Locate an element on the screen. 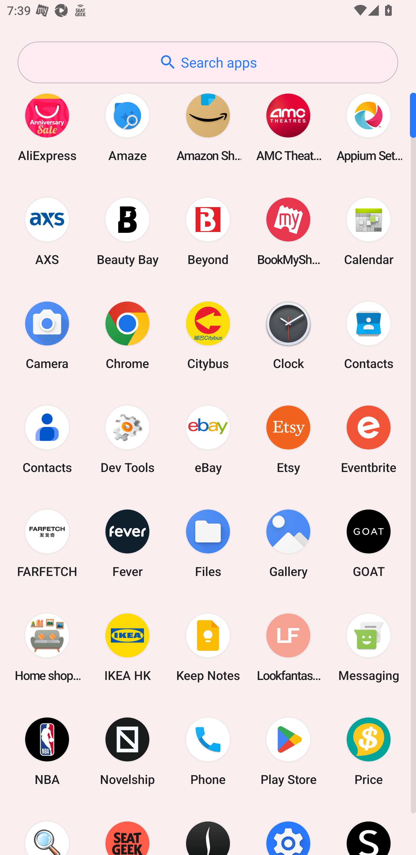 This screenshot has height=855, width=416. Lookfantastic is located at coordinates (288, 647).